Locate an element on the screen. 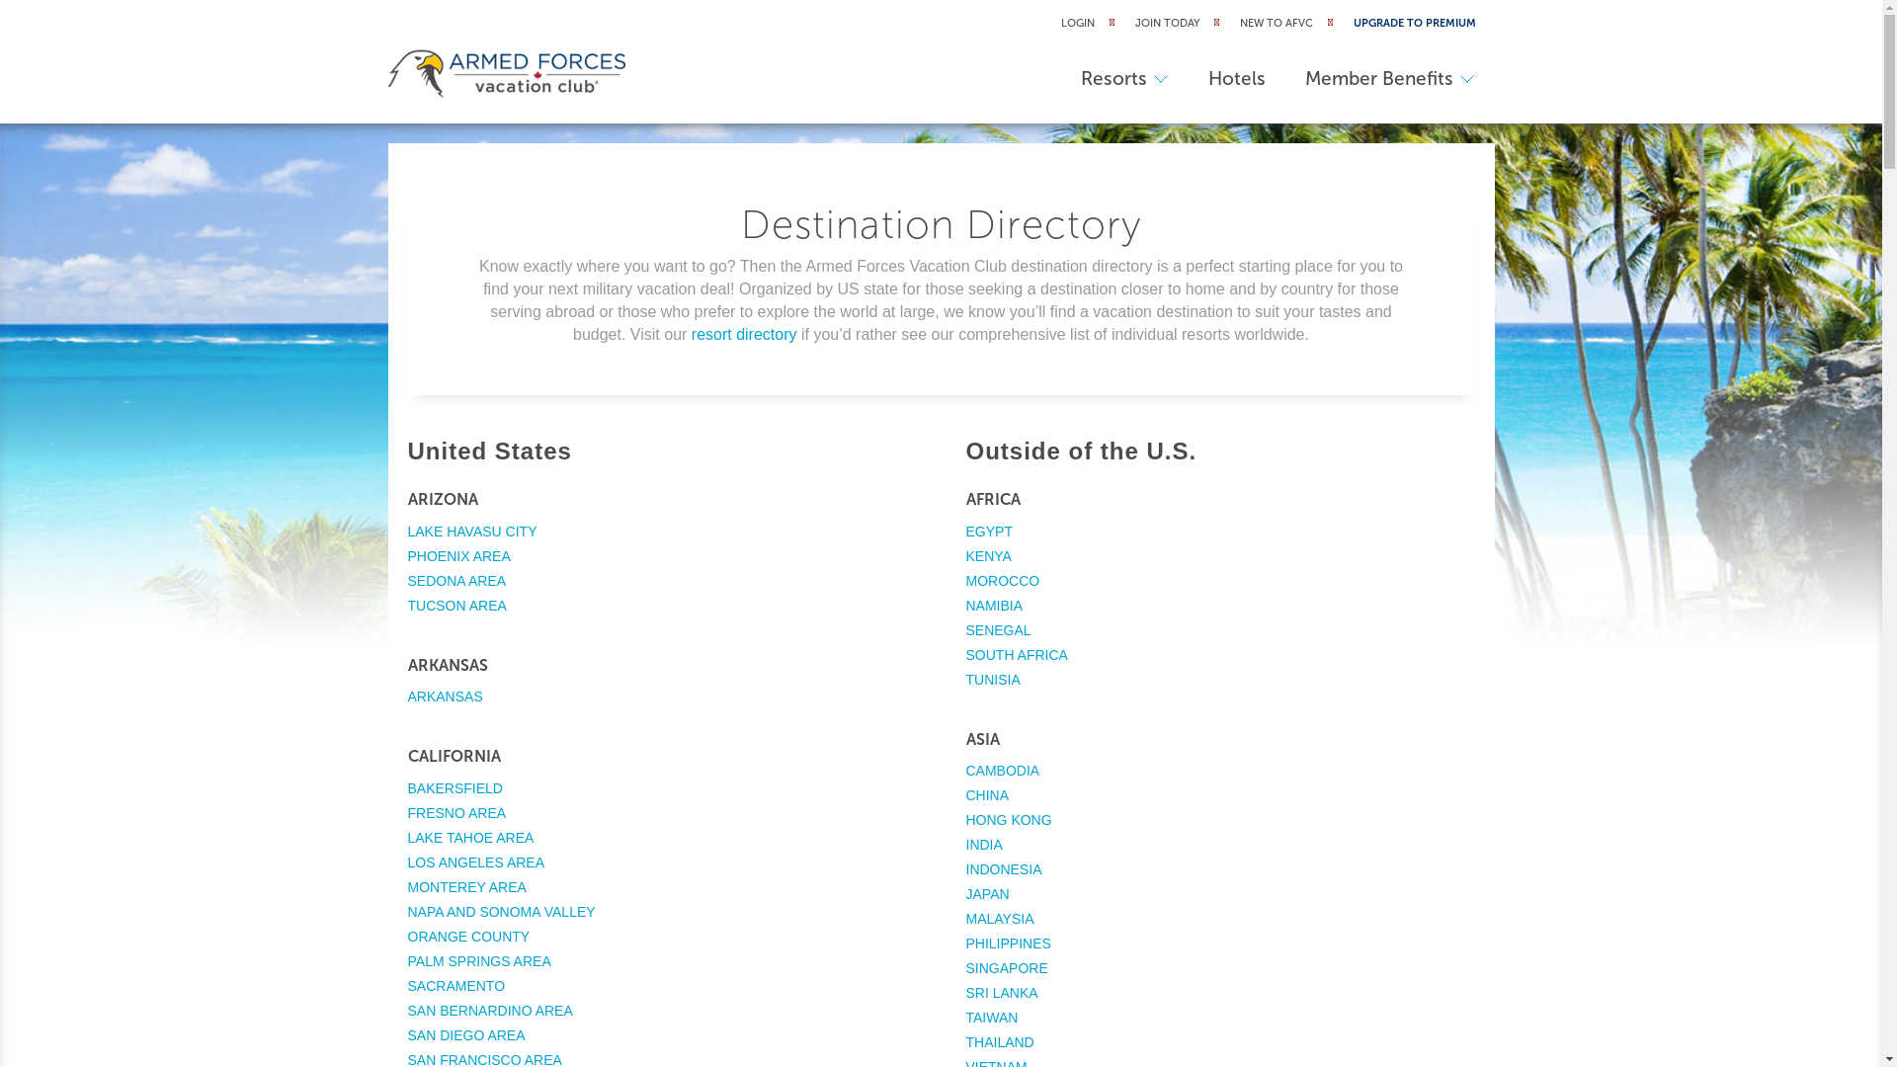  NEW TO AFVC is located at coordinates (1276, 24).